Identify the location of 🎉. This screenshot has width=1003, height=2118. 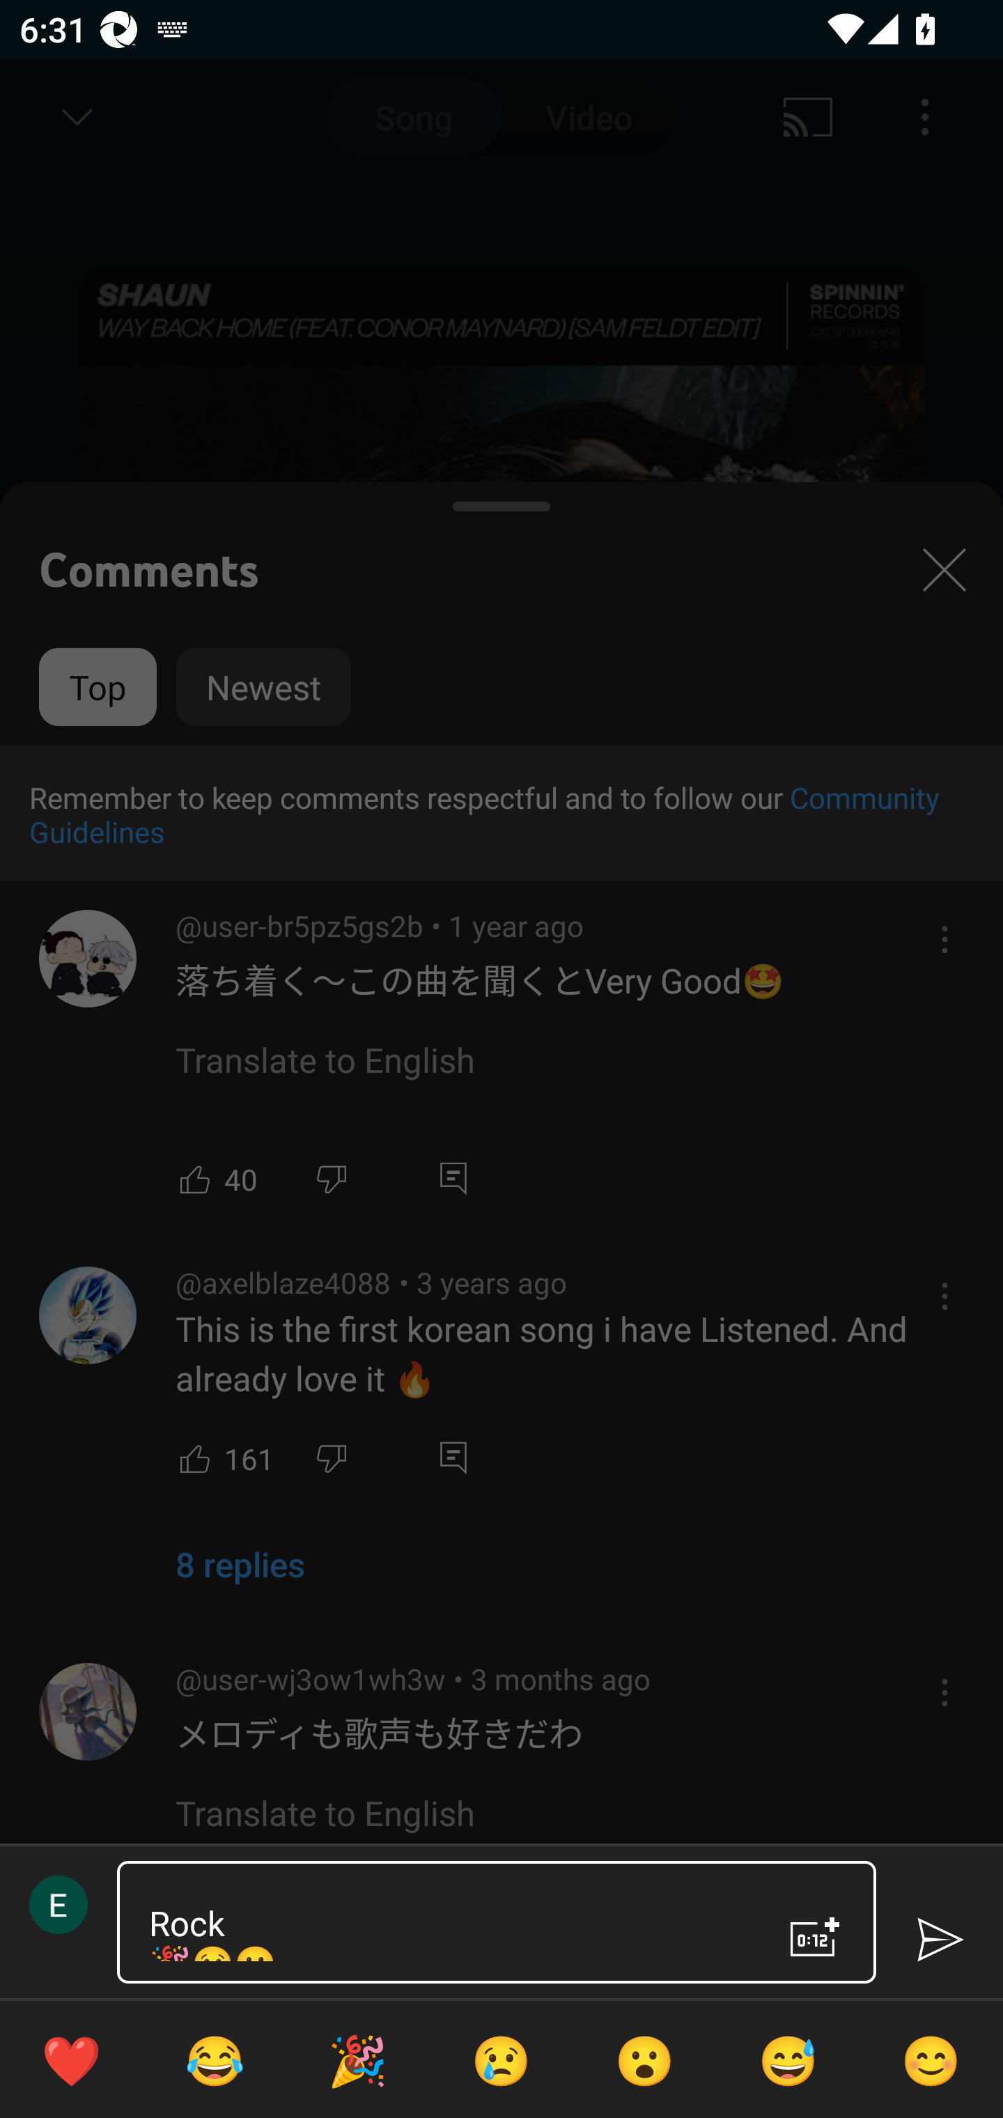
(357, 2059).